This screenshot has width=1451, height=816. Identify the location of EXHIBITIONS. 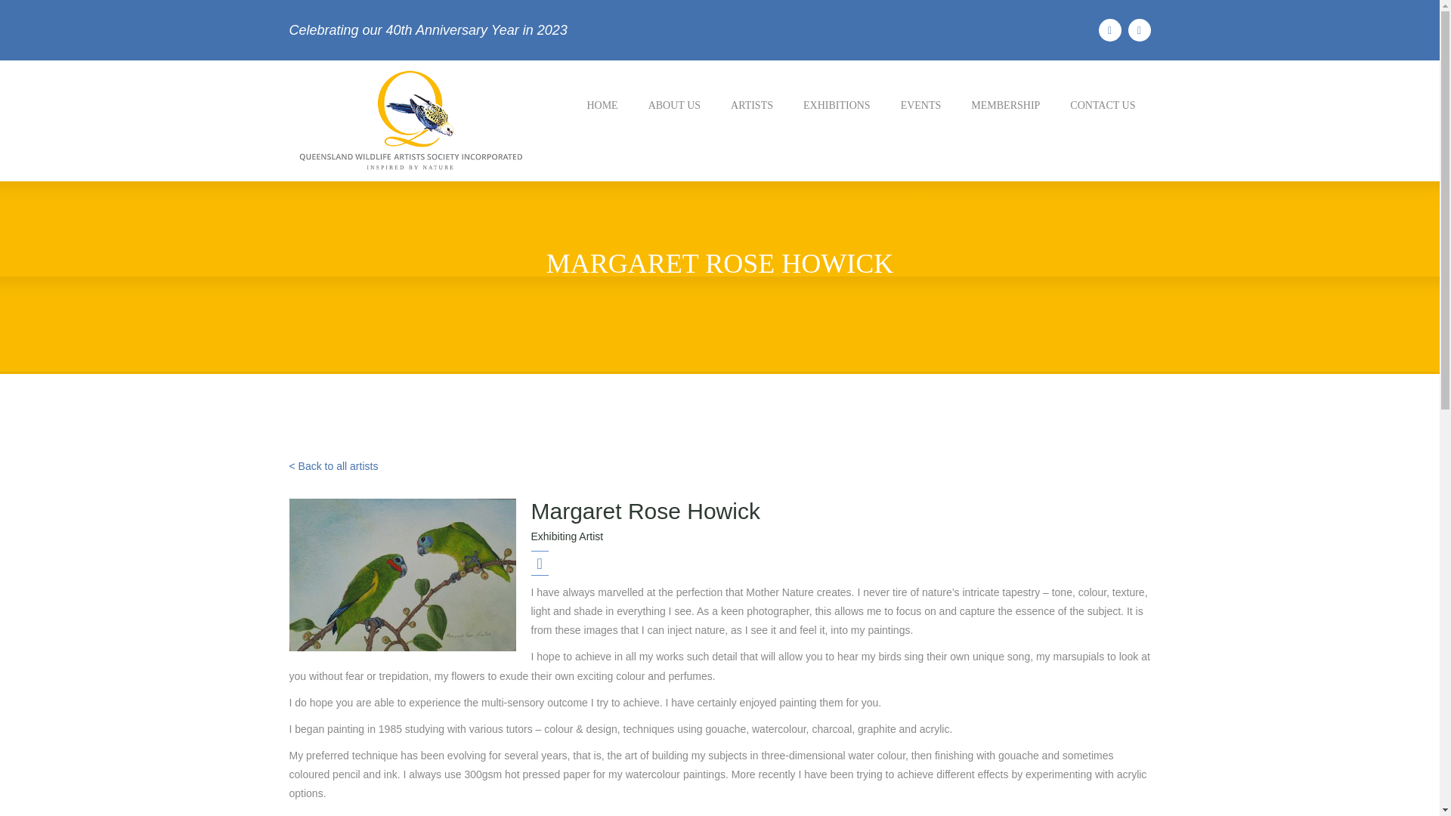
(836, 105).